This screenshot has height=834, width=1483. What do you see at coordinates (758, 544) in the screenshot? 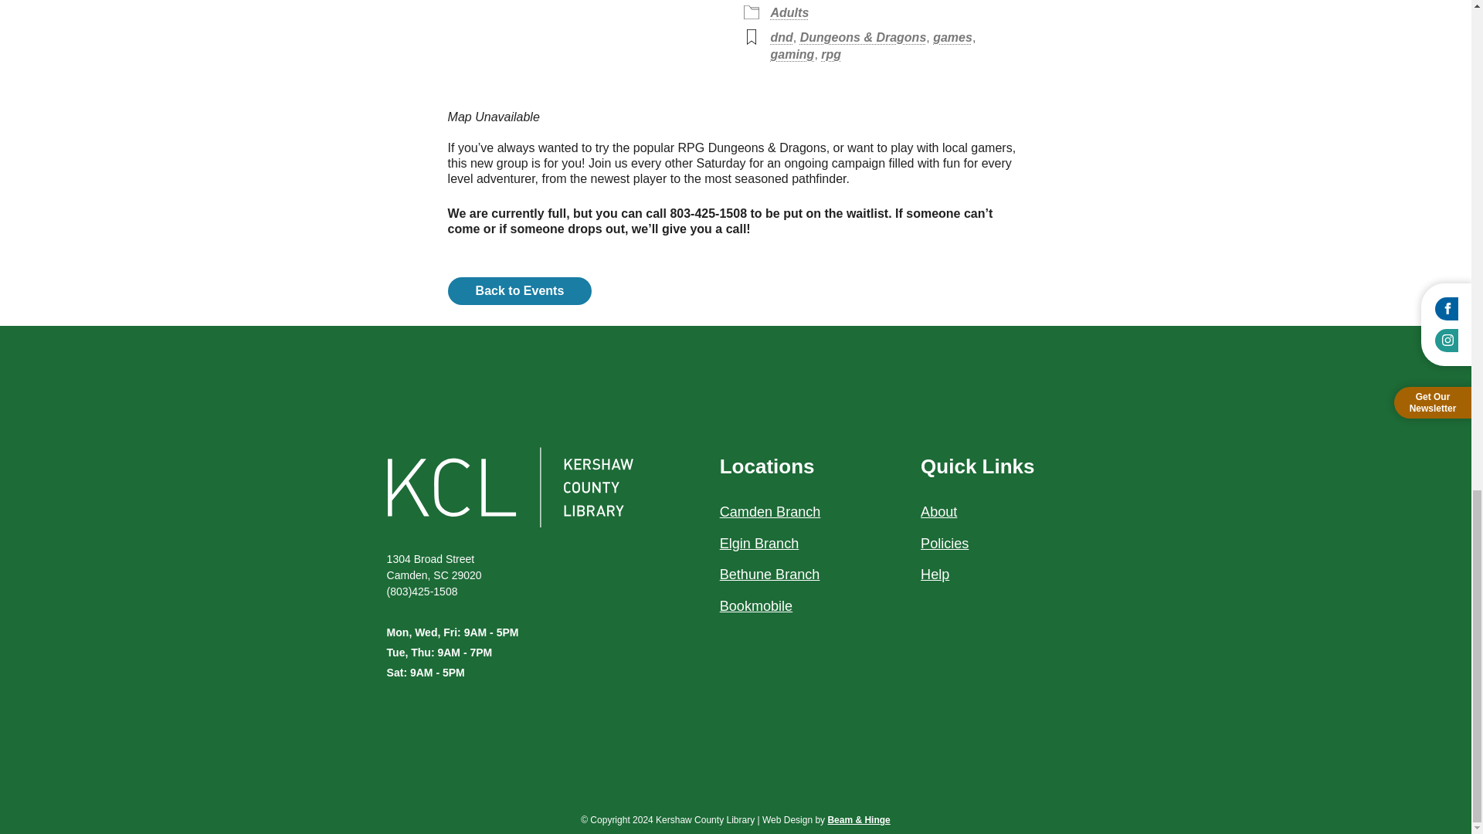
I see `Elgin Branch` at bounding box center [758, 544].